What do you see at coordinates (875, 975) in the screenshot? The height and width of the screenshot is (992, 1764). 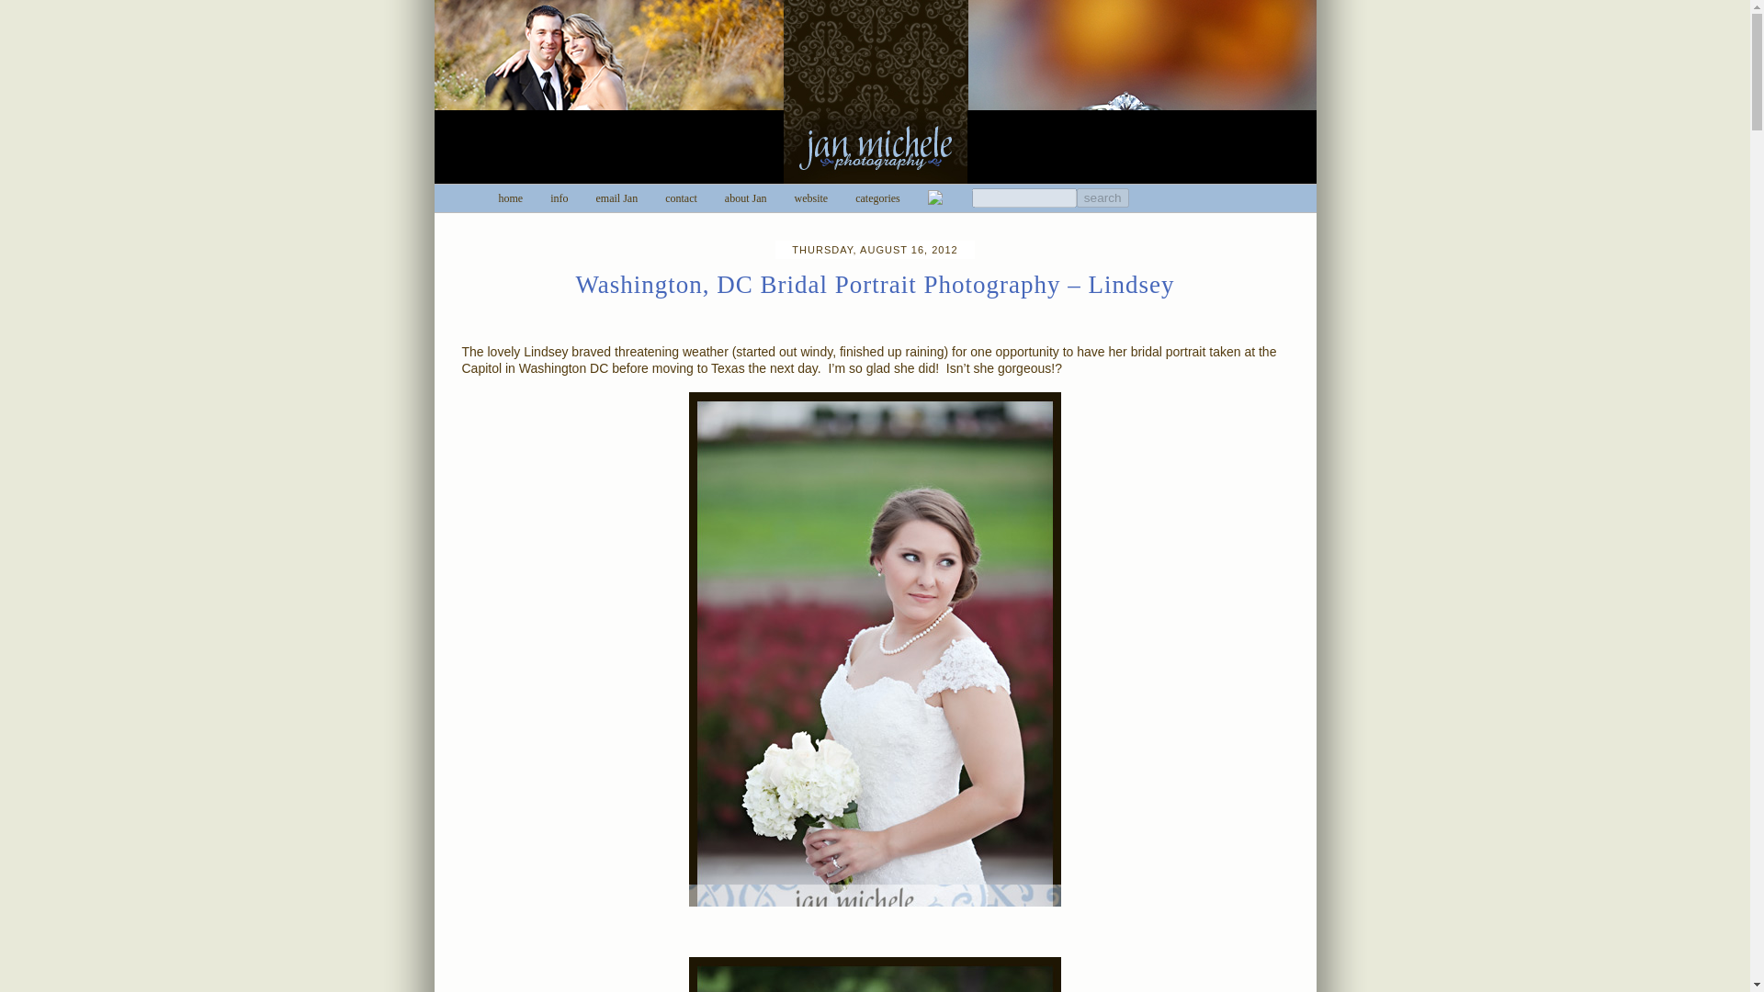 I see `Washington DC Bride22` at bounding box center [875, 975].